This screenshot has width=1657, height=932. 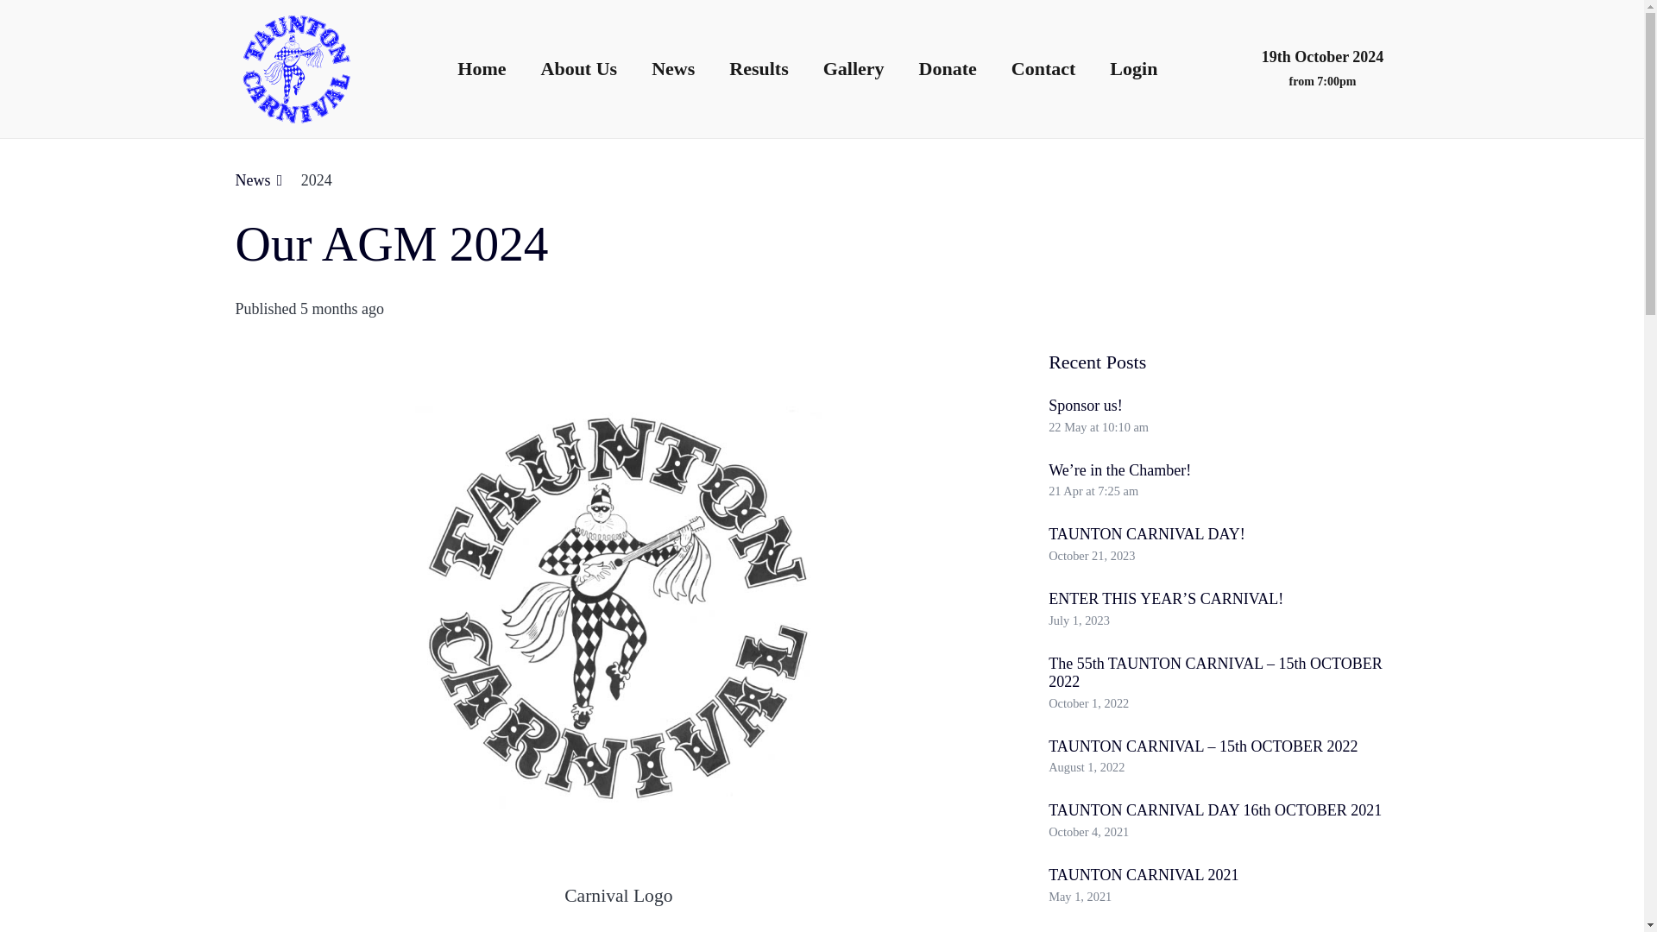 What do you see at coordinates (258, 179) in the screenshot?
I see `News` at bounding box center [258, 179].